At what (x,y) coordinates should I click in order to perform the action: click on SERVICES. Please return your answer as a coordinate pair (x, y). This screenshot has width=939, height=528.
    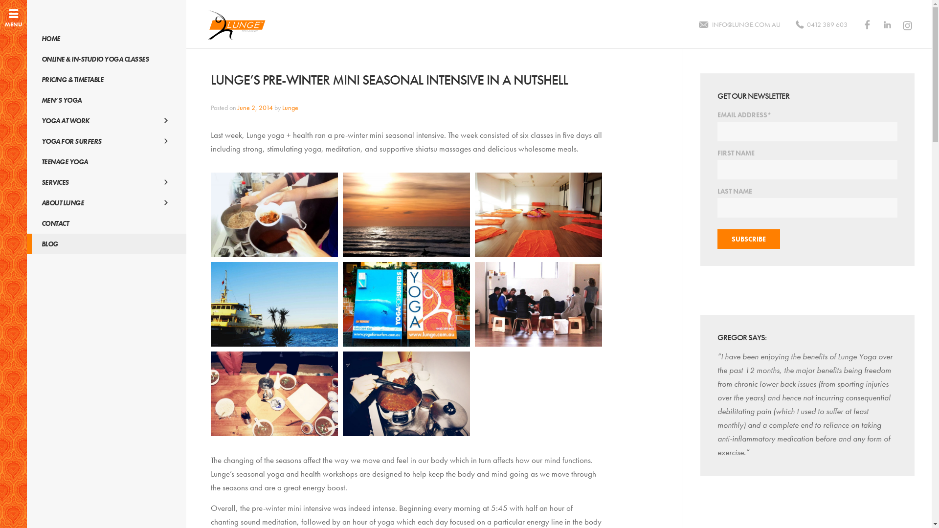
    Looking at the image, I should click on (107, 182).